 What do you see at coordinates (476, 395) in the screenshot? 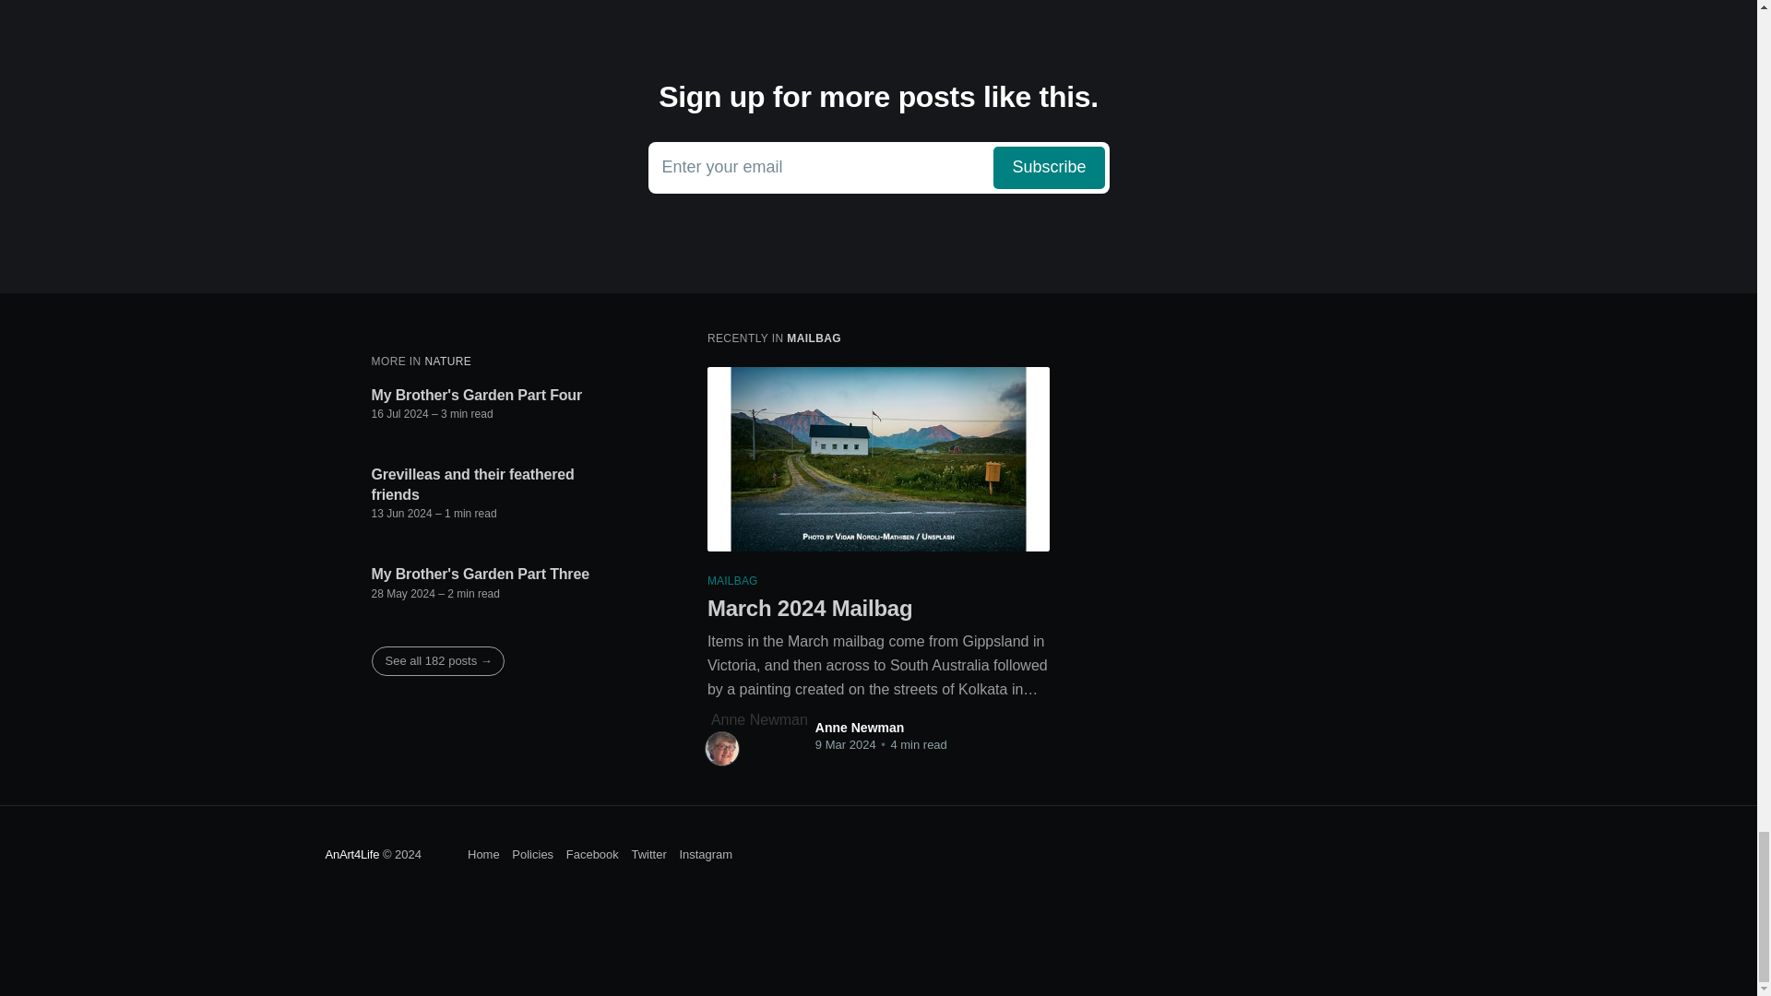
I see `My Brother's Garden Part Four` at bounding box center [476, 395].